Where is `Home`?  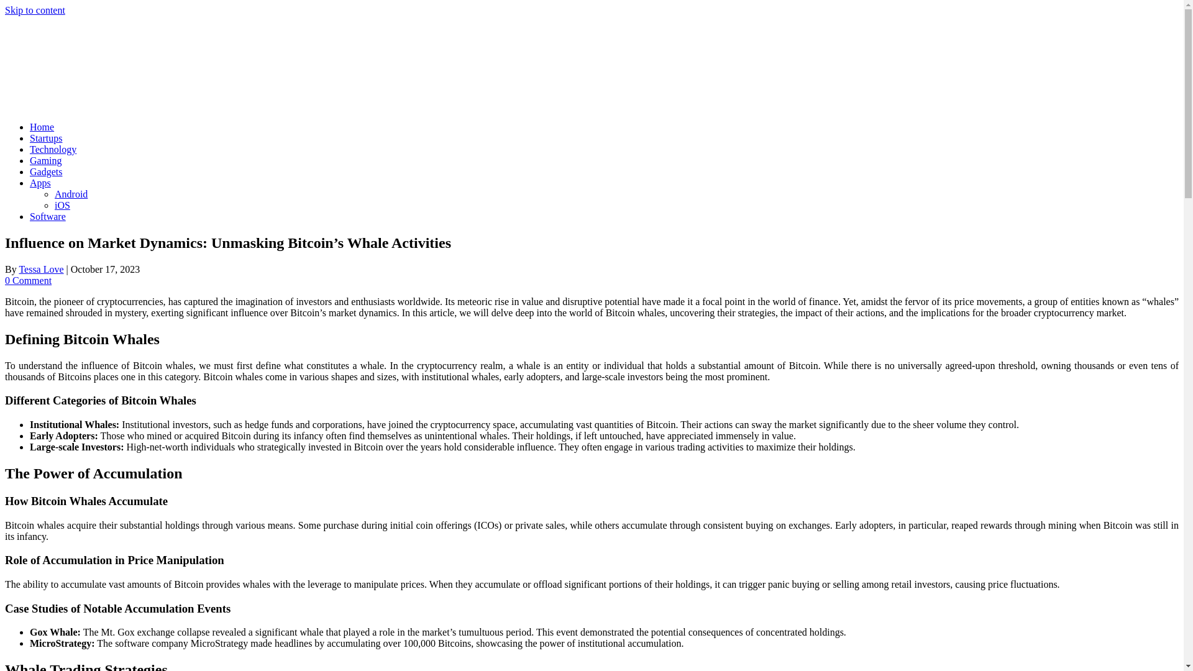
Home is located at coordinates (42, 127).